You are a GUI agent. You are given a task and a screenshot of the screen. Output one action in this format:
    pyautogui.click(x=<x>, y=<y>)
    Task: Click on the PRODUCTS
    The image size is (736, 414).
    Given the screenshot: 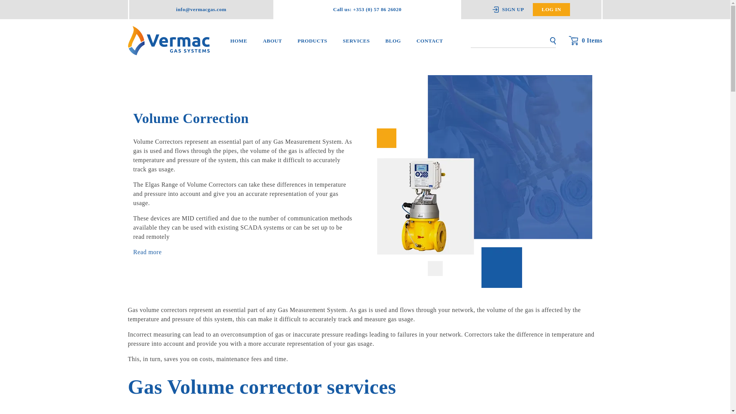 What is the action you would take?
    pyautogui.click(x=312, y=41)
    